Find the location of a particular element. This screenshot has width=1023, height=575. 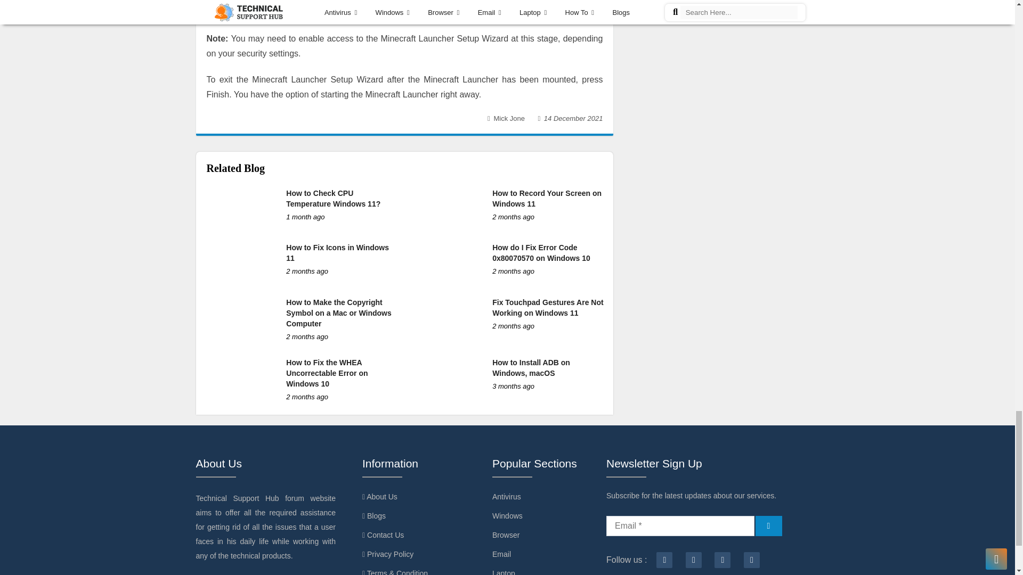

How to Record Your Screen on Windows 11 is located at coordinates (547, 198).